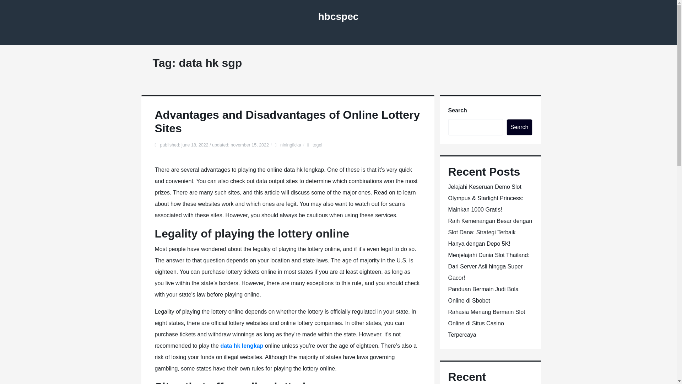  Describe the element at coordinates (519, 127) in the screenshot. I see `Search` at that location.